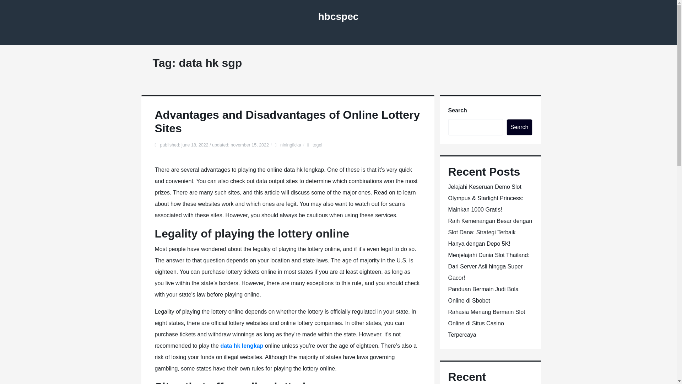  Describe the element at coordinates (519, 127) in the screenshot. I see `Search` at that location.